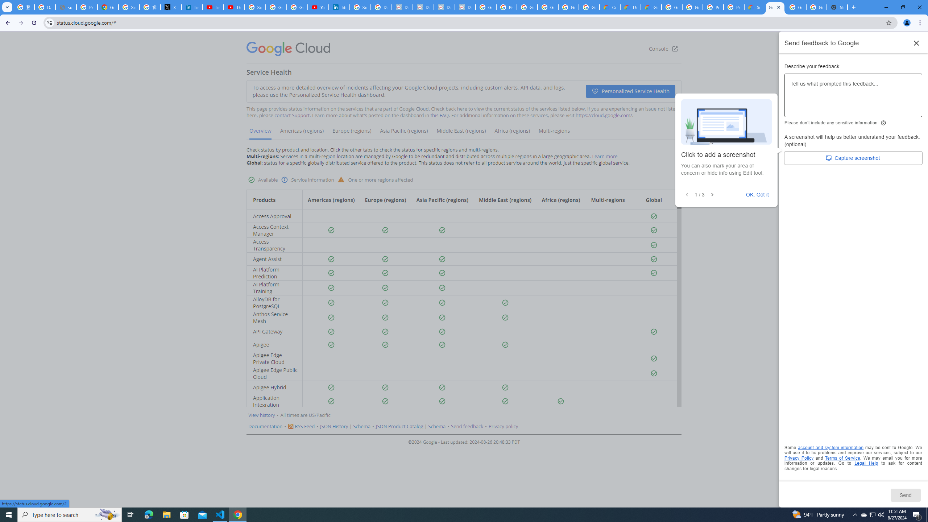 The image size is (928, 522). What do you see at coordinates (503, 426) in the screenshot?
I see `Privacy policy` at bounding box center [503, 426].